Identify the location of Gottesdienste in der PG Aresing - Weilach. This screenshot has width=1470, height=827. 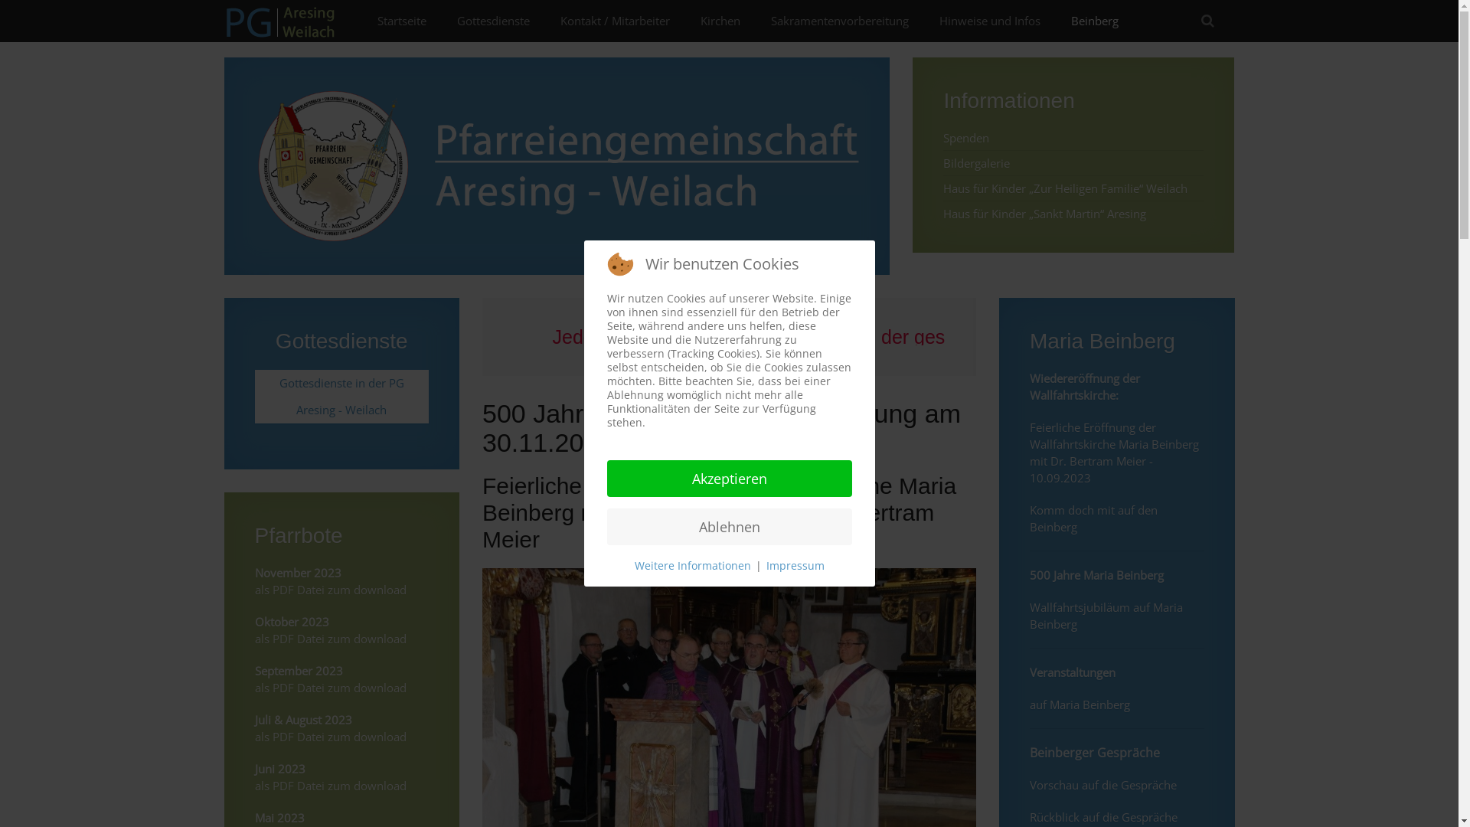
(341, 397).